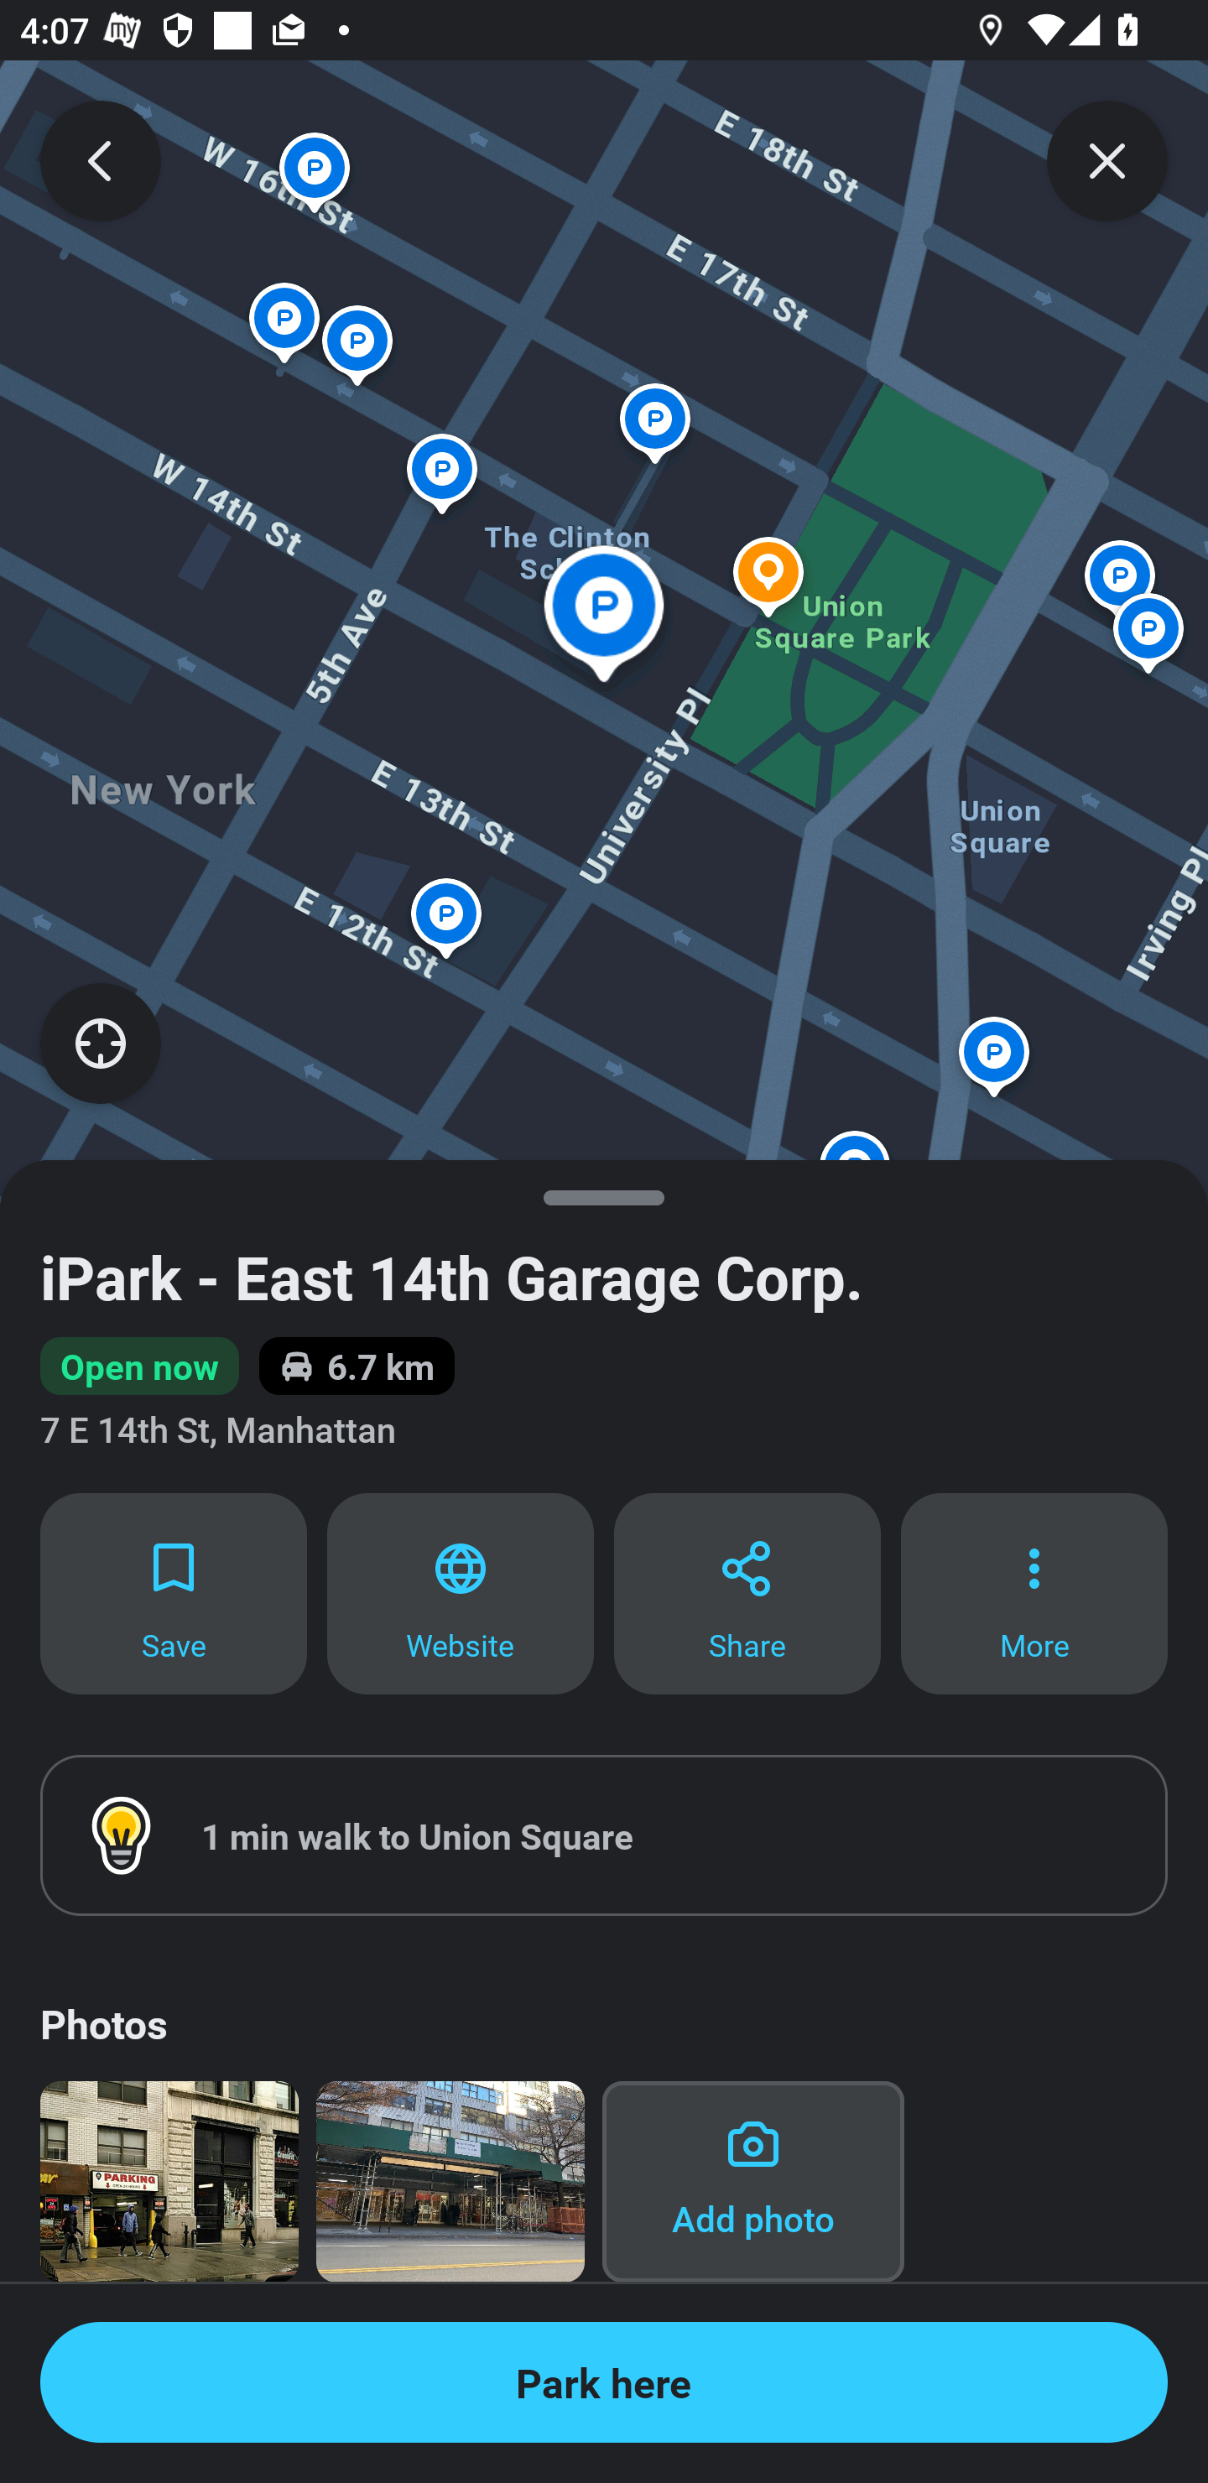 This screenshot has height=2483, width=1208. Describe the element at coordinates (461, 1592) in the screenshot. I see `Website` at that location.